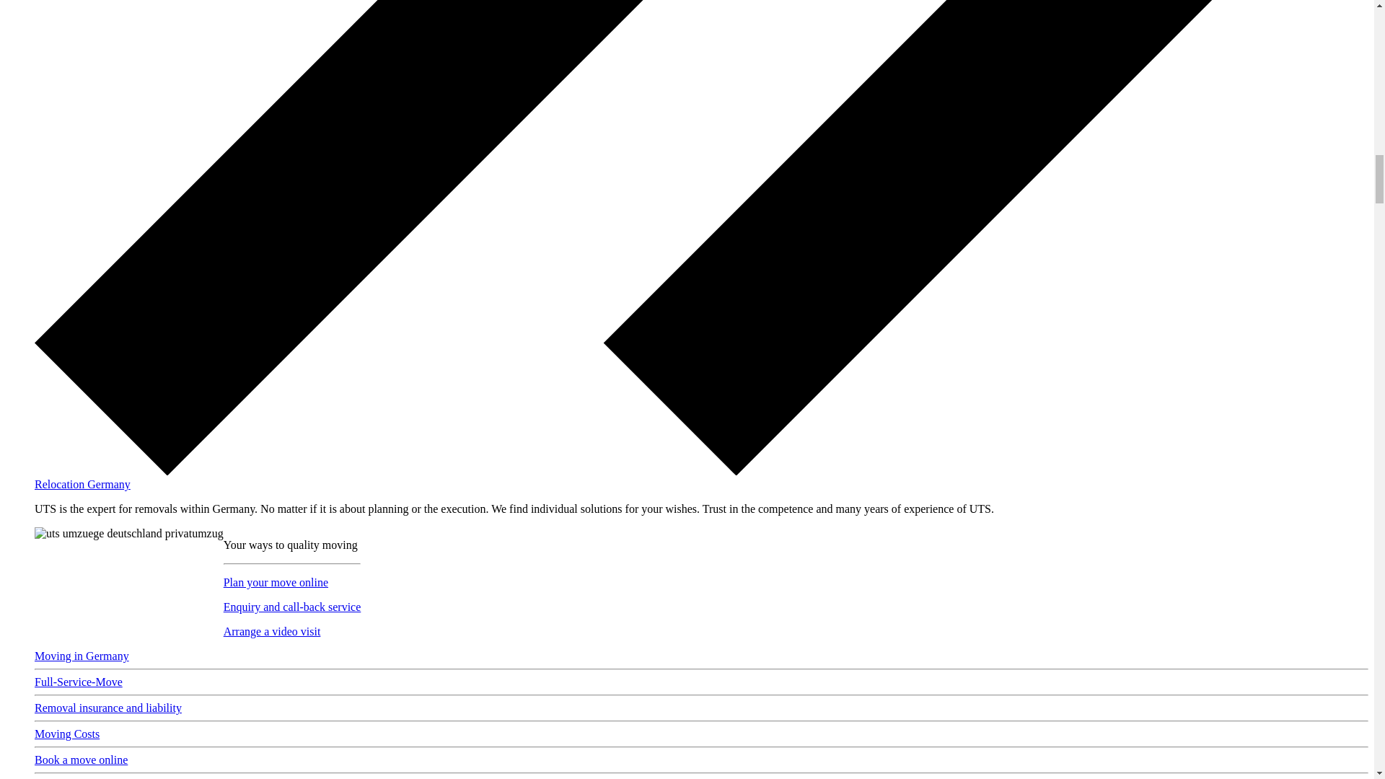 This screenshot has width=1385, height=779. I want to click on Enquiry and call-back service, so click(292, 606).